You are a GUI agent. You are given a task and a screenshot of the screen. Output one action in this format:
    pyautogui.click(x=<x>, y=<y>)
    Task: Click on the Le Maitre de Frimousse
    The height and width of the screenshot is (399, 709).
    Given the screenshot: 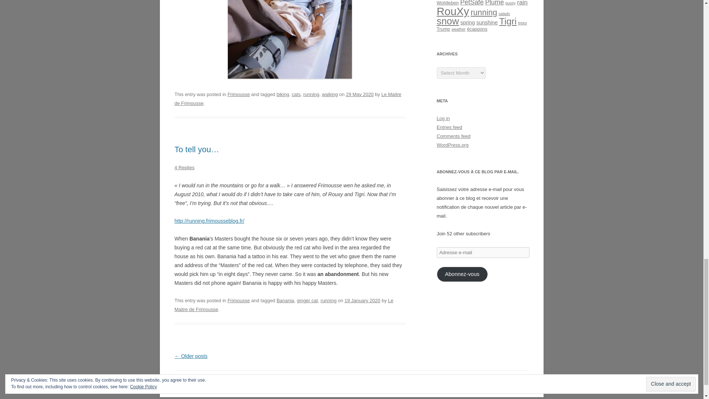 What is the action you would take?
    pyautogui.click(x=288, y=99)
    